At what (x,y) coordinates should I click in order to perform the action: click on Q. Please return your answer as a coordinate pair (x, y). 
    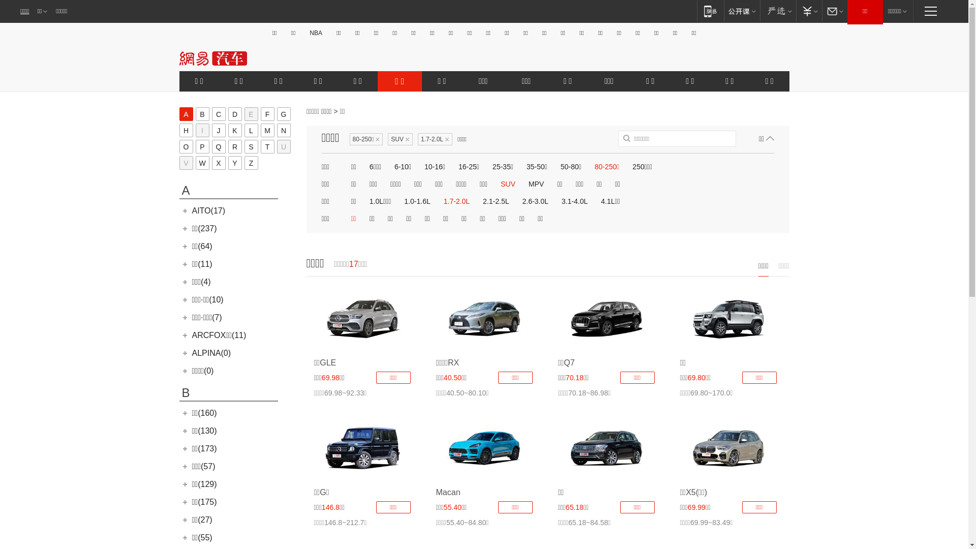
    Looking at the image, I should click on (219, 146).